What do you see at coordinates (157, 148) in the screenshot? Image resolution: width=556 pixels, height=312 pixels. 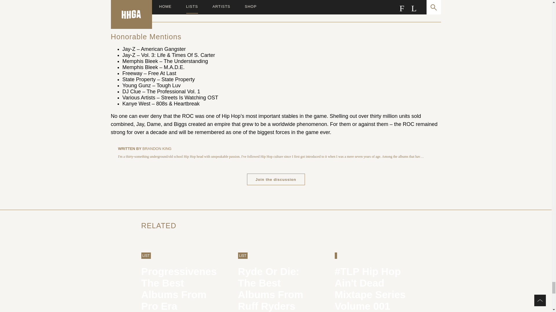 I see `Join the discussion` at bounding box center [157, 148].